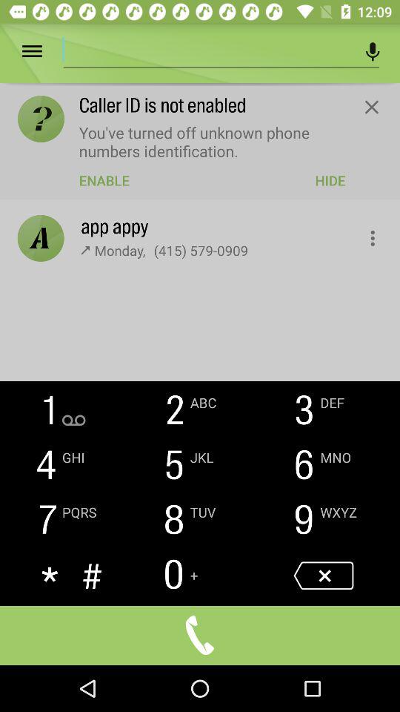 The image size is (400, 712). What do you see at coordinates (43, 52) in the screenshot?
I see `more option` at bounding box center [43, 52].